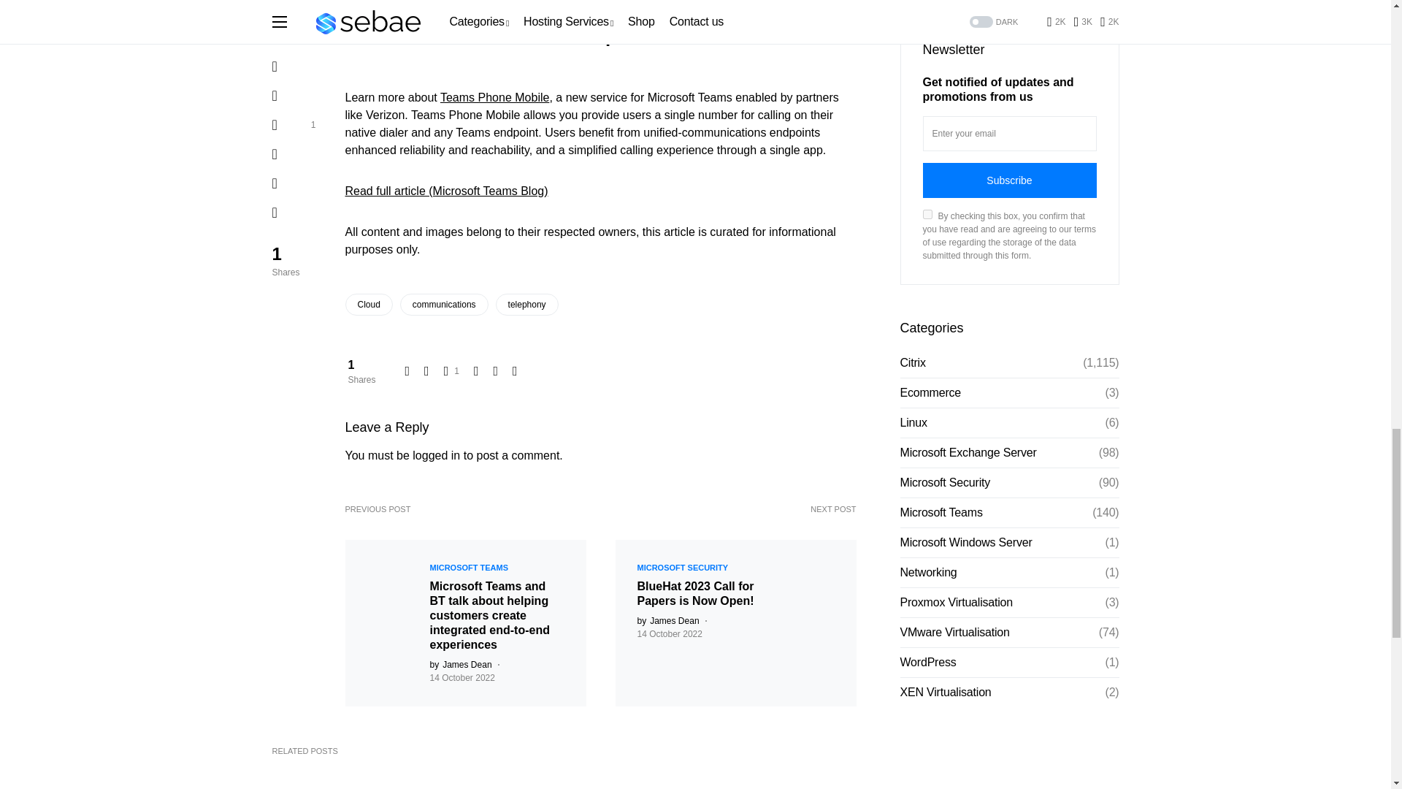 The width and height of the screenshot is (1402, 789). I want to click on View all posts by James Dean, so click(667, 621).